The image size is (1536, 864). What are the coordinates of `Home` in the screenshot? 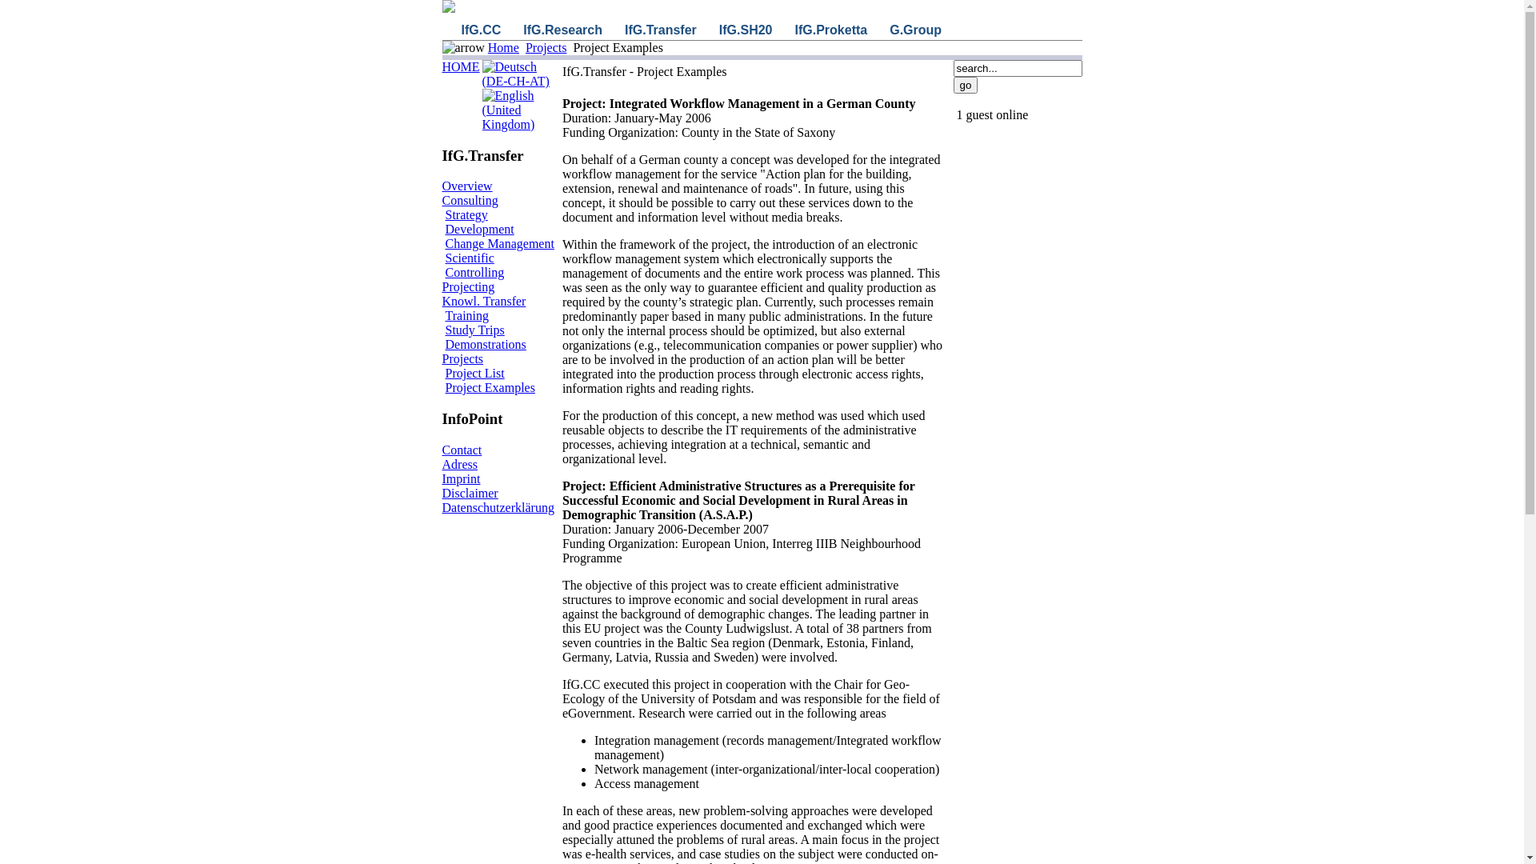 It's located at (504, 48).